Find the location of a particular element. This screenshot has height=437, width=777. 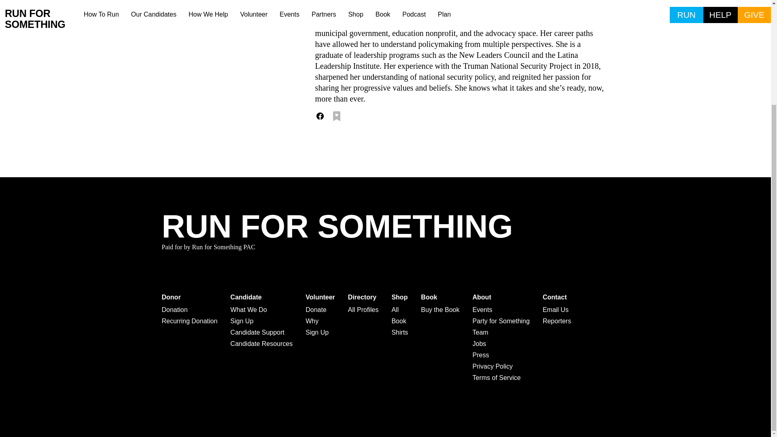

All Profiles is located at coordinates (363, 310).